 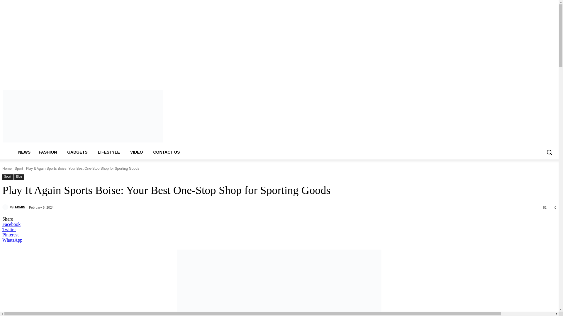 What do you see at coordinates (24, 152) in the screenshot?
I see `NEWS` at bounding box center [24, 152].